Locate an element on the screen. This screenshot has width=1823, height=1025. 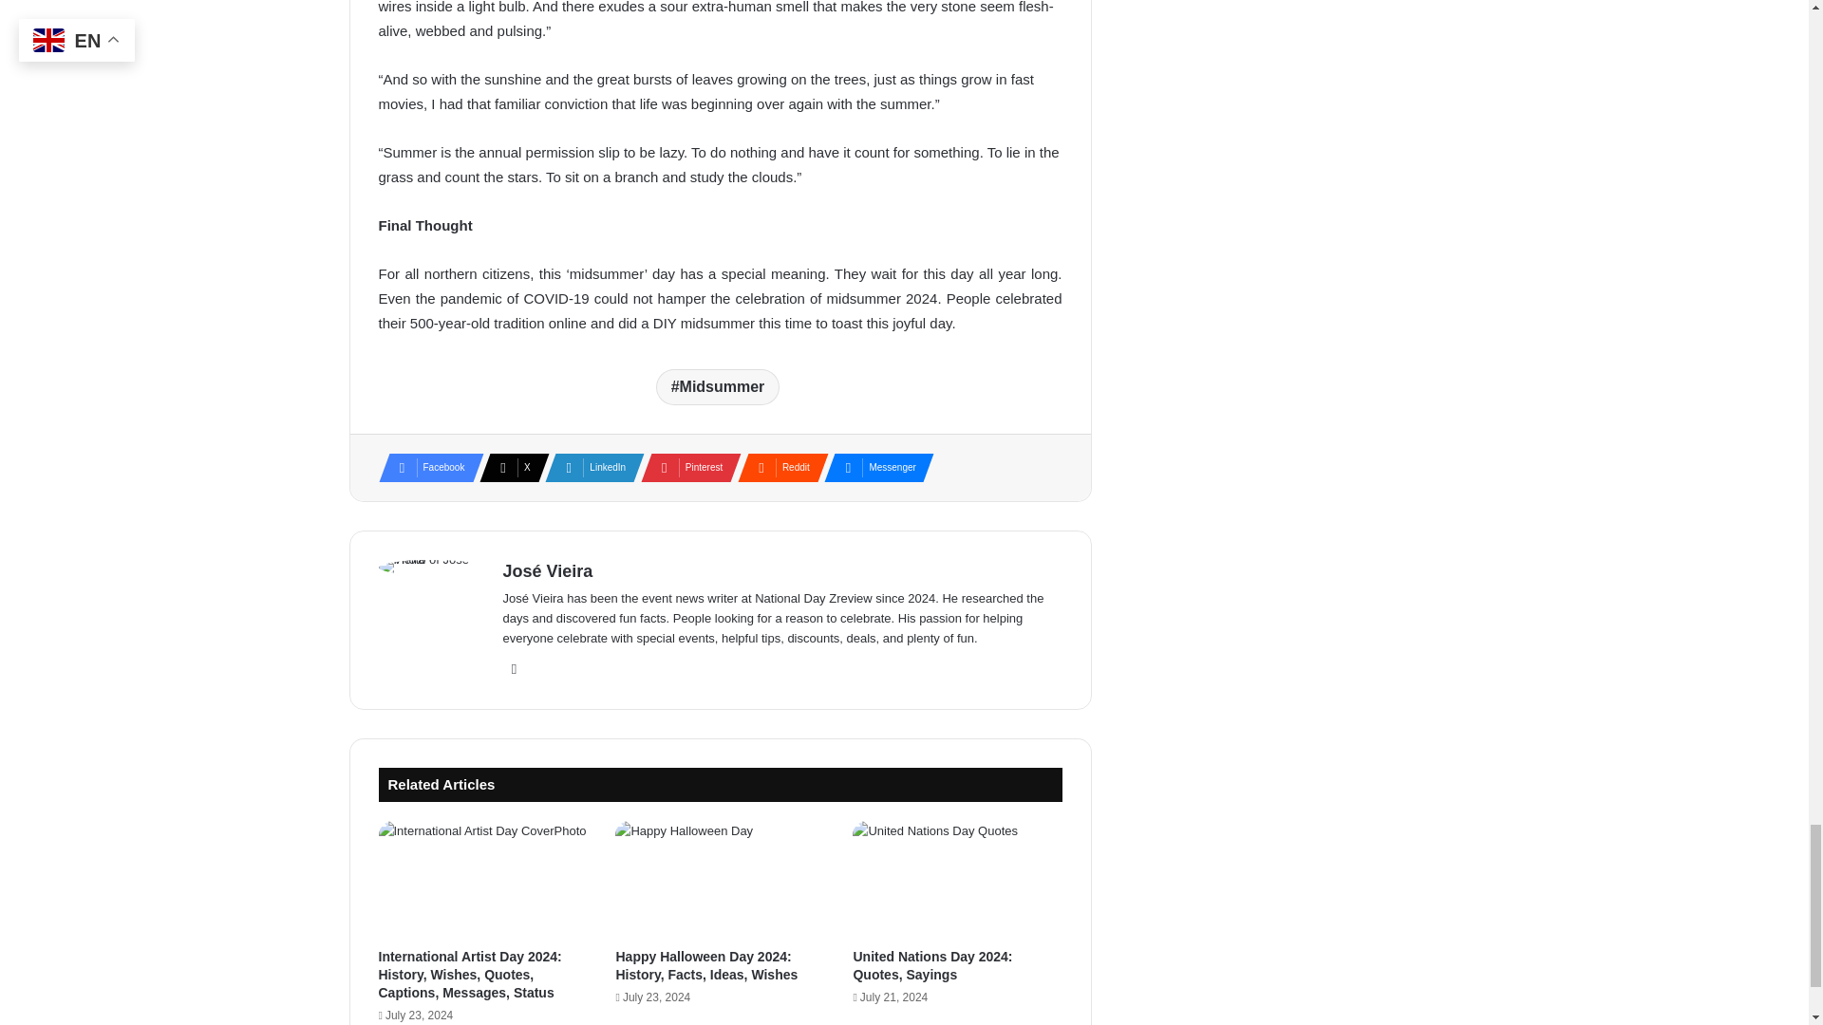
LinkedIn is located at coordinates (589, 467).